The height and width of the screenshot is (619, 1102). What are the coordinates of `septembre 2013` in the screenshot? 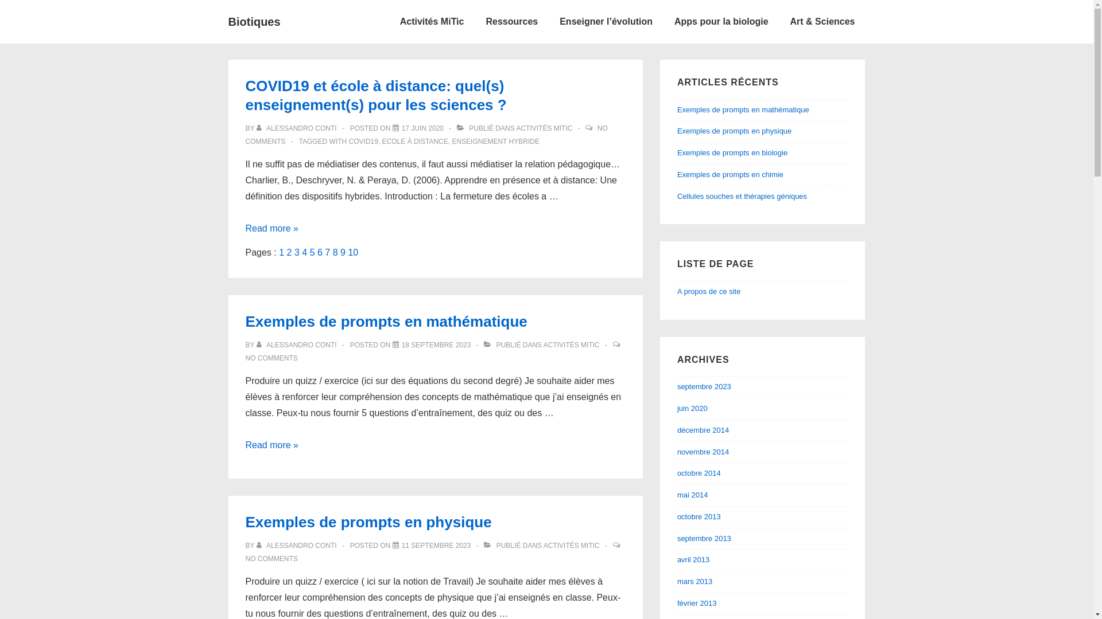 It's located at (704, 539).